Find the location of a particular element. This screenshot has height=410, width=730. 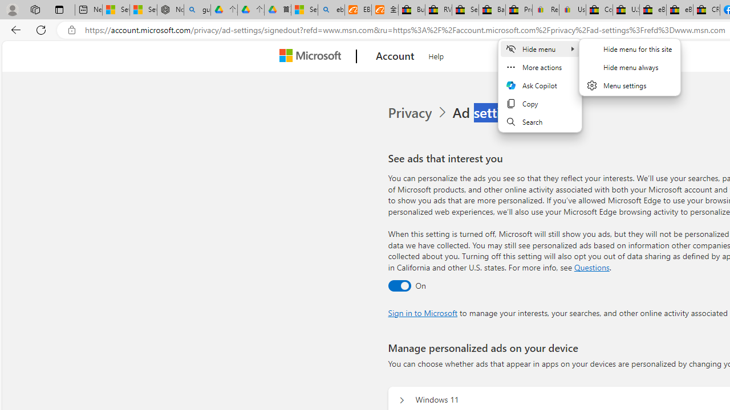

Hide menu for this site is located at coordinates (630, 49).